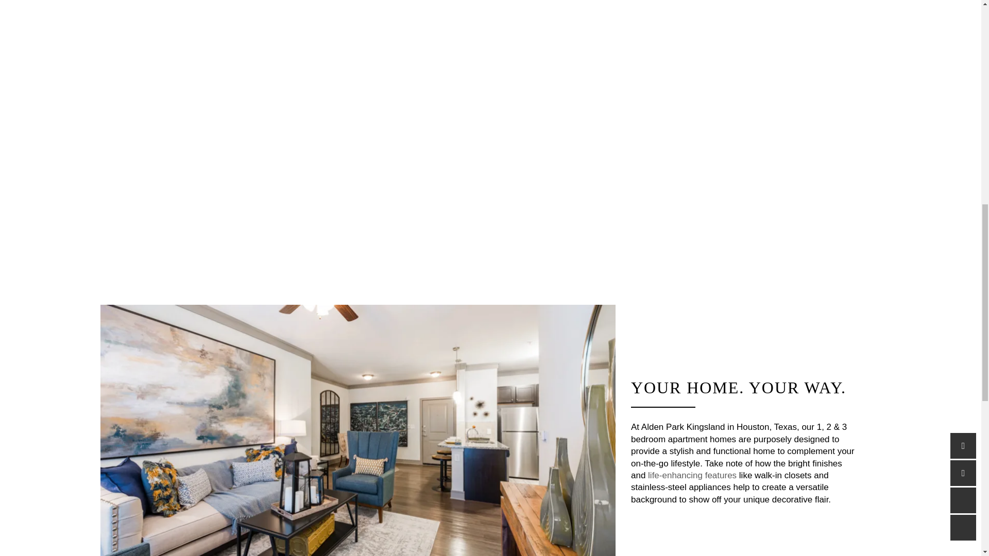 Image resolution: width=989 pixels, height=556 pixels. Describe the element at coordinates (692, 475) in the screenshot. I see `life-enhancing features` at that location.